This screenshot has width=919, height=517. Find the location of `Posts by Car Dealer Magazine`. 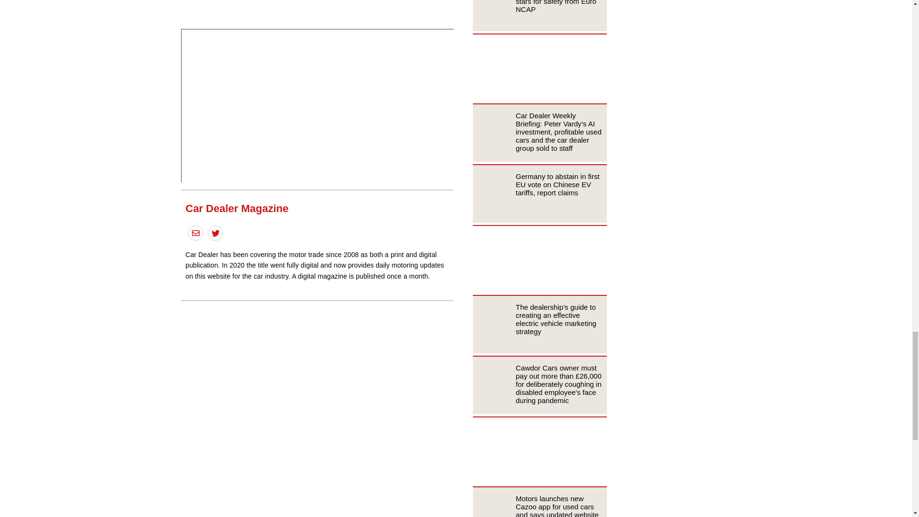

Posts by Car Dealer Magazine is located at coordinates (236, 209).